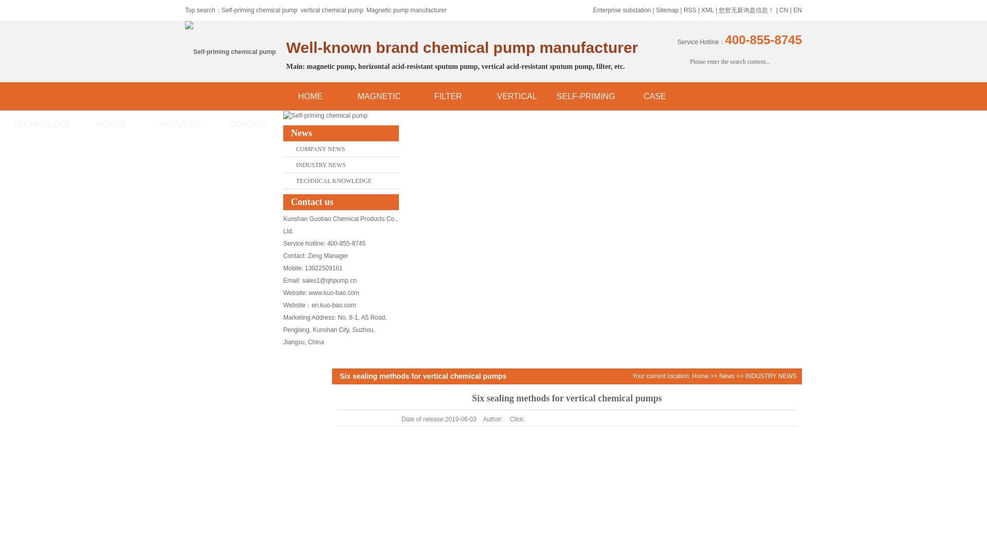 Image resolution: width=987 pixels, height=555 pixels. I want to click on vertical chemical pump, so click(332, 10).